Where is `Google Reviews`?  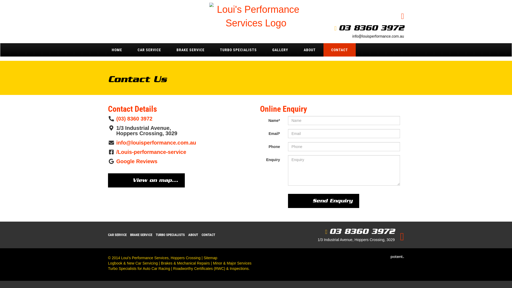
Google Reviews is located at coordinates (137, 161).